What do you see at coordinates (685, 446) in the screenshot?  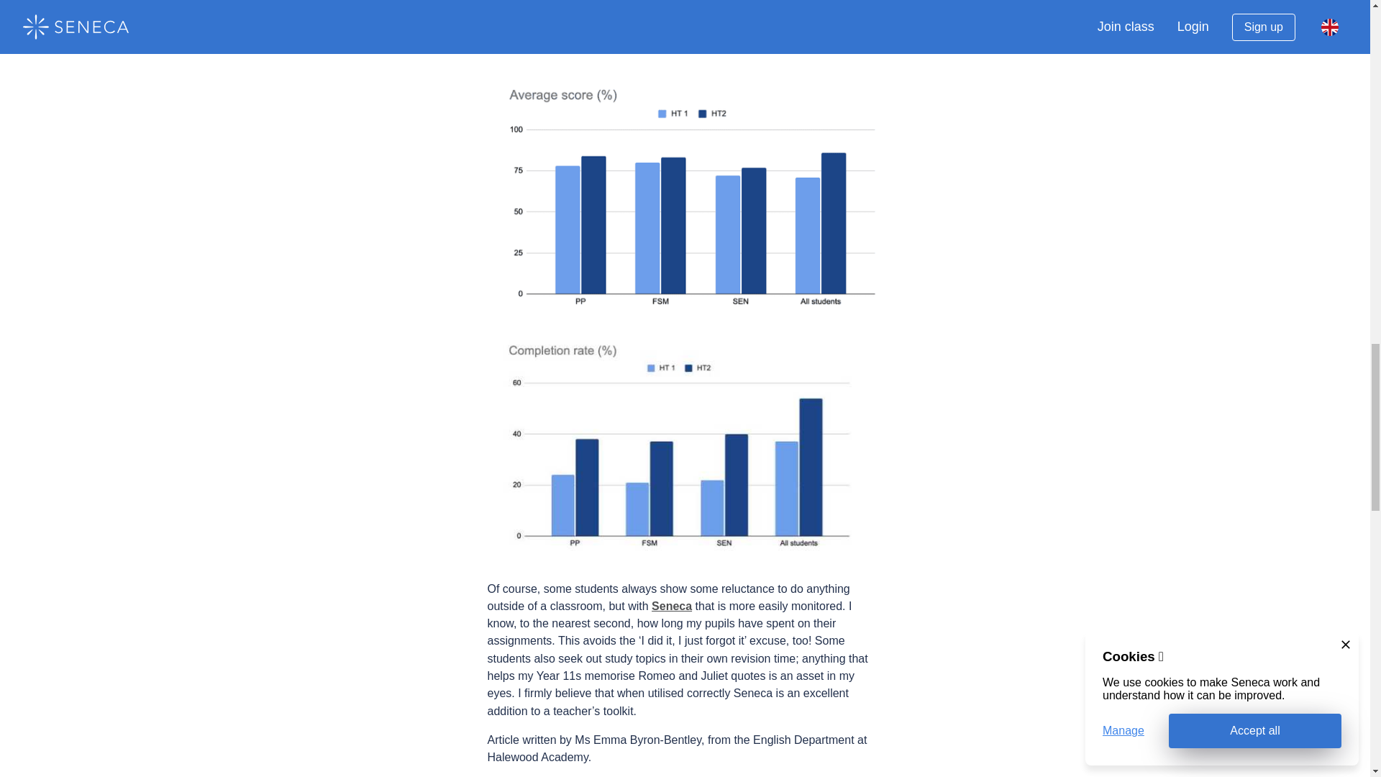 I see `Seneca increases assignment completion rate` at bounding box center [685, 446].